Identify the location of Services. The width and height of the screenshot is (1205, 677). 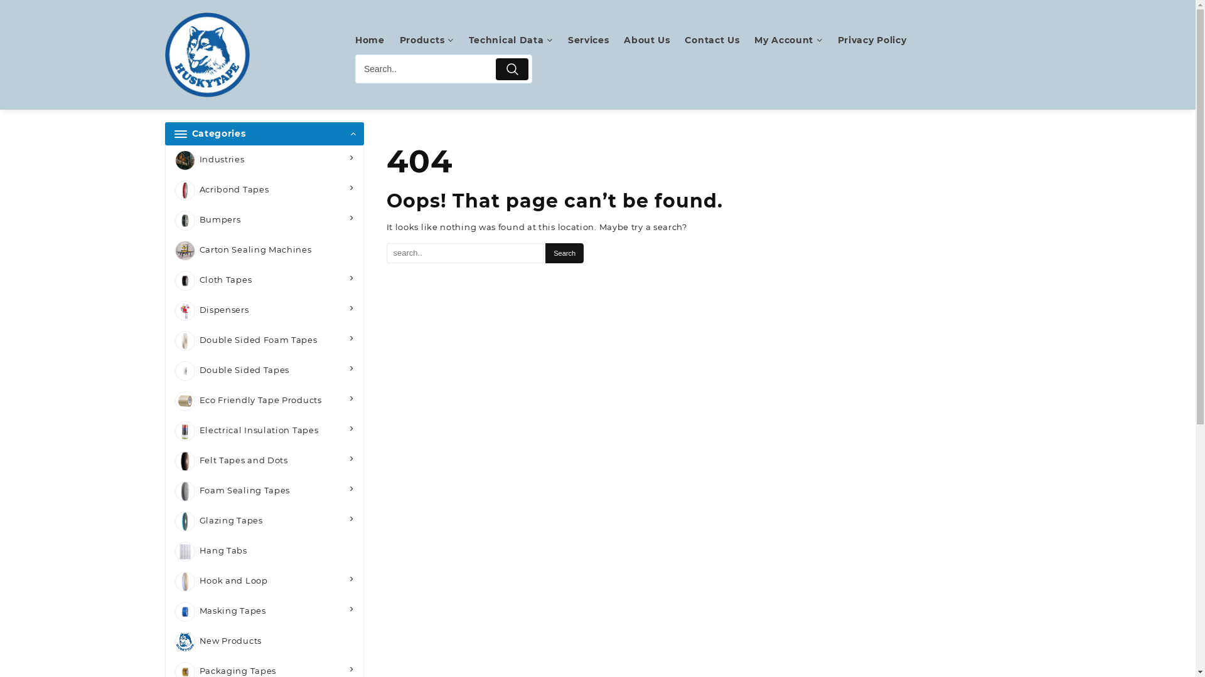
(595, 40).